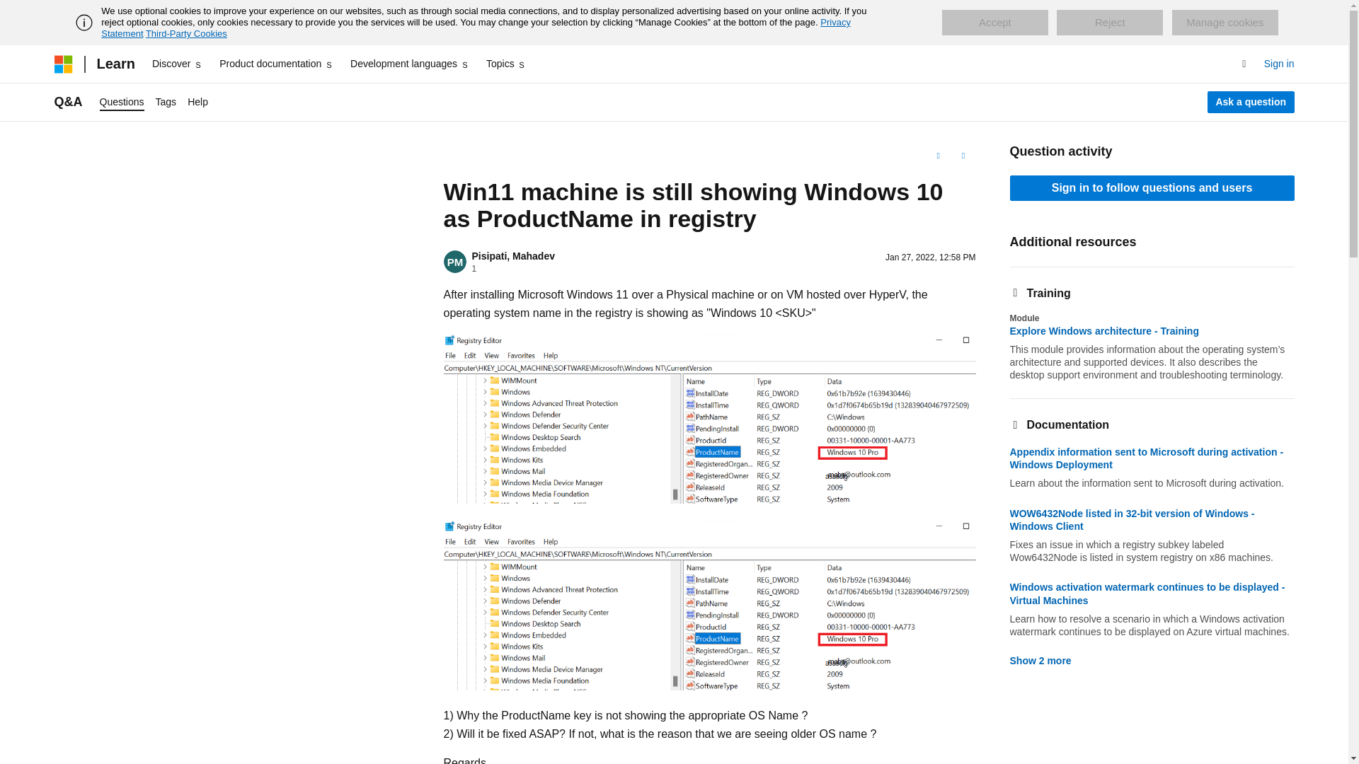 The height and width of the screenshot is (764, 1359). What do you see at coordinates (994, 23) in the screenshot?
I see `Accept` at bounding box center [994, 23].